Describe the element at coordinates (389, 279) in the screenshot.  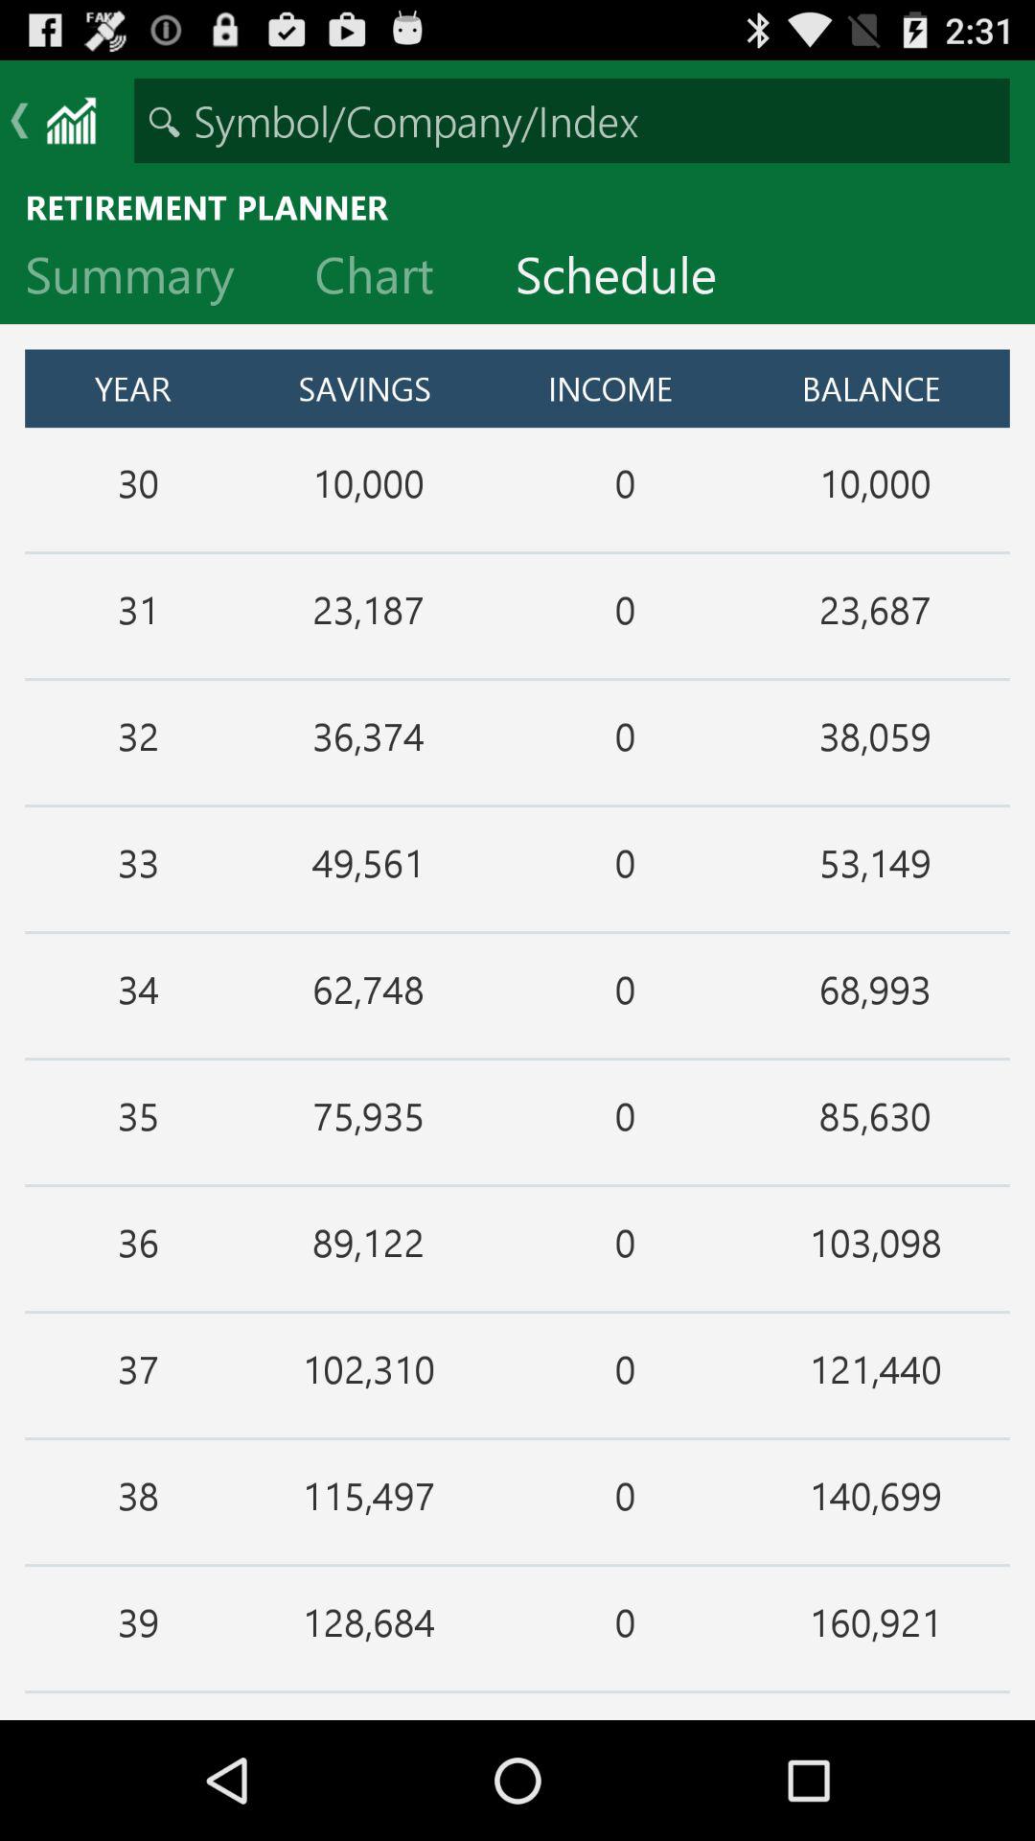
I see `turn on the item next to the summary item` at that location.